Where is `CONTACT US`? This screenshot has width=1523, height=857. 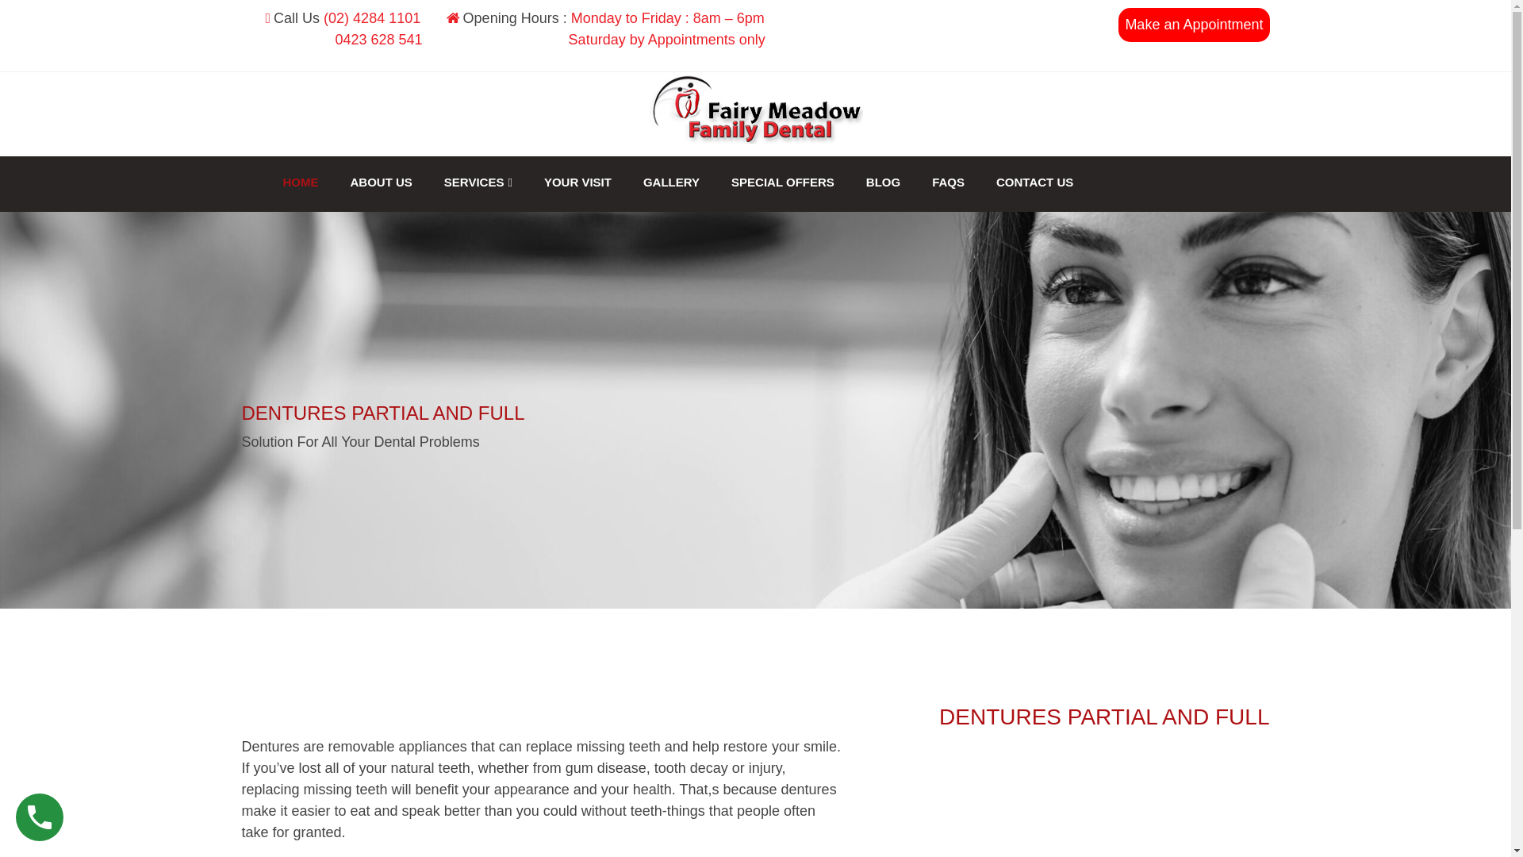 CONTACT US is located at coordinates (1034, 183).